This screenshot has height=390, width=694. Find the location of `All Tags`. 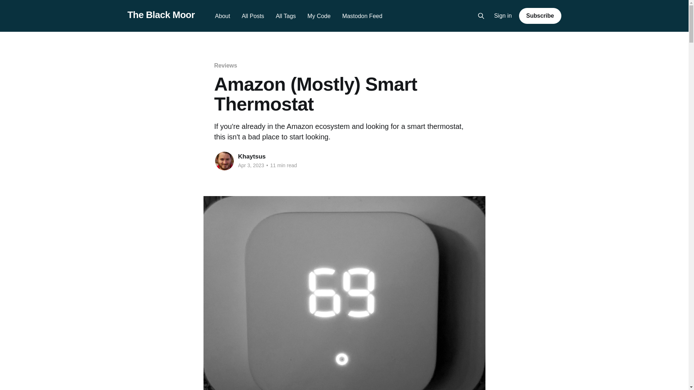

All Tags is located at coordinates (286, 16).